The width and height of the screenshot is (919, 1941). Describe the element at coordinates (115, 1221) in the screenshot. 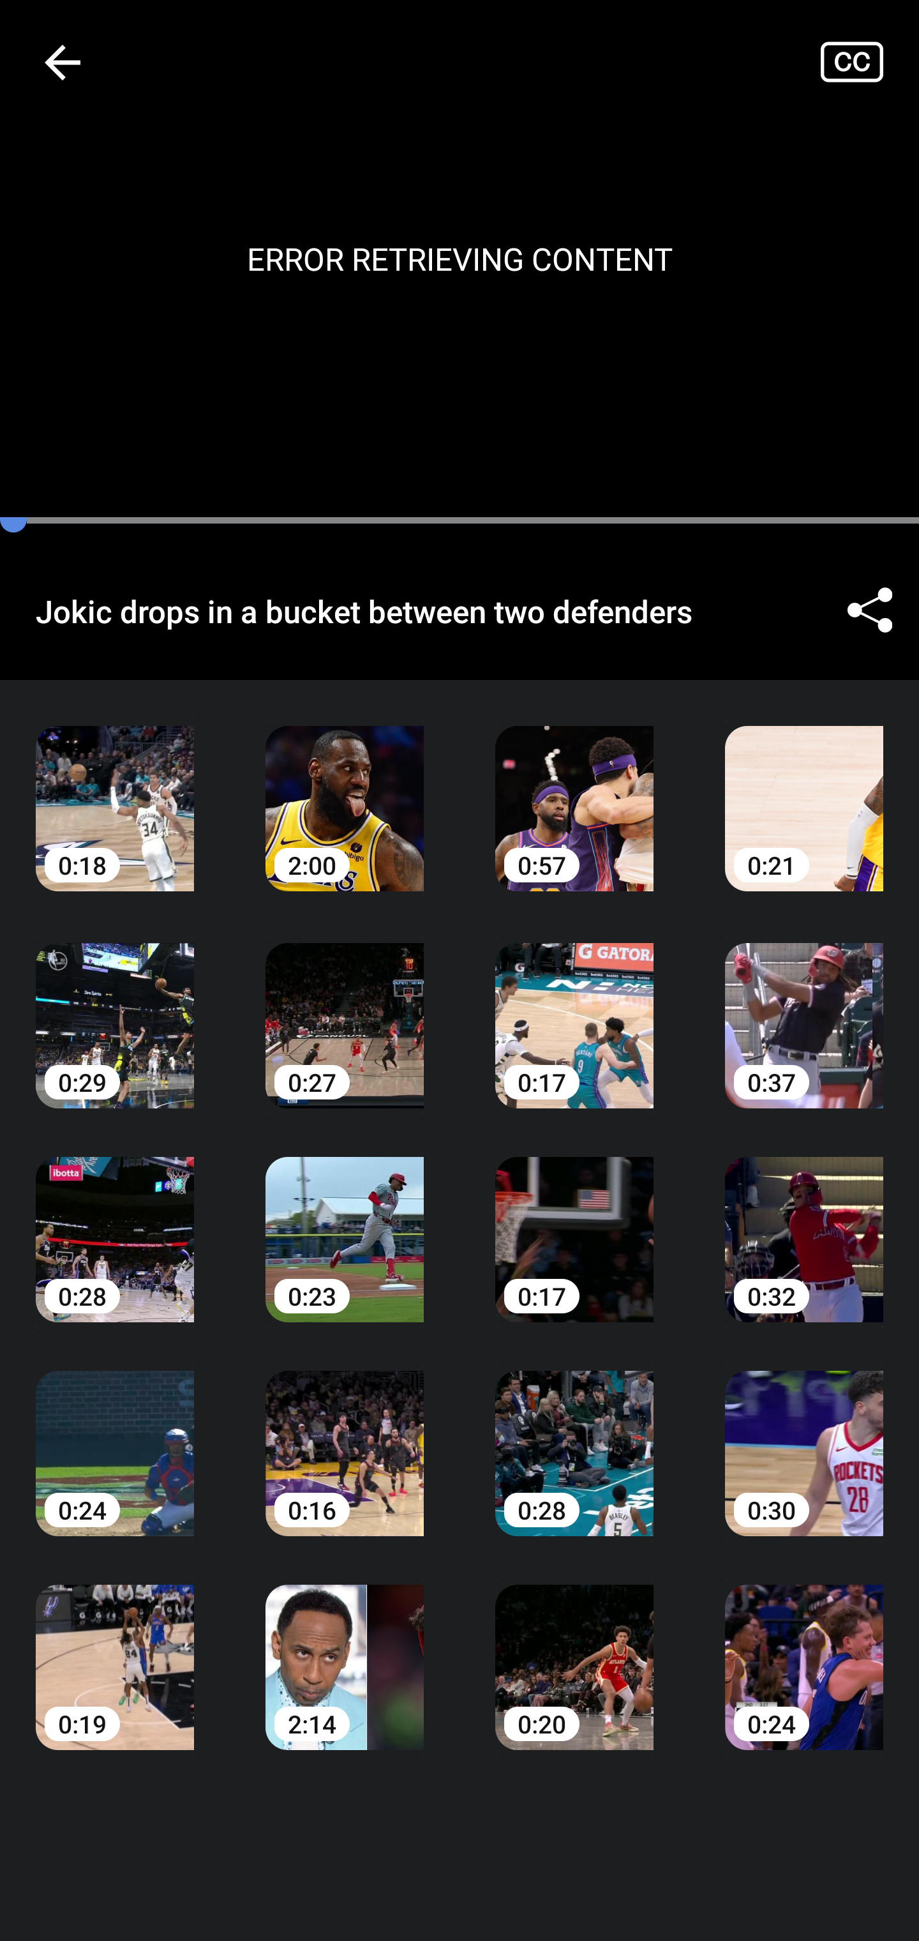

I see `0:28` at that location.